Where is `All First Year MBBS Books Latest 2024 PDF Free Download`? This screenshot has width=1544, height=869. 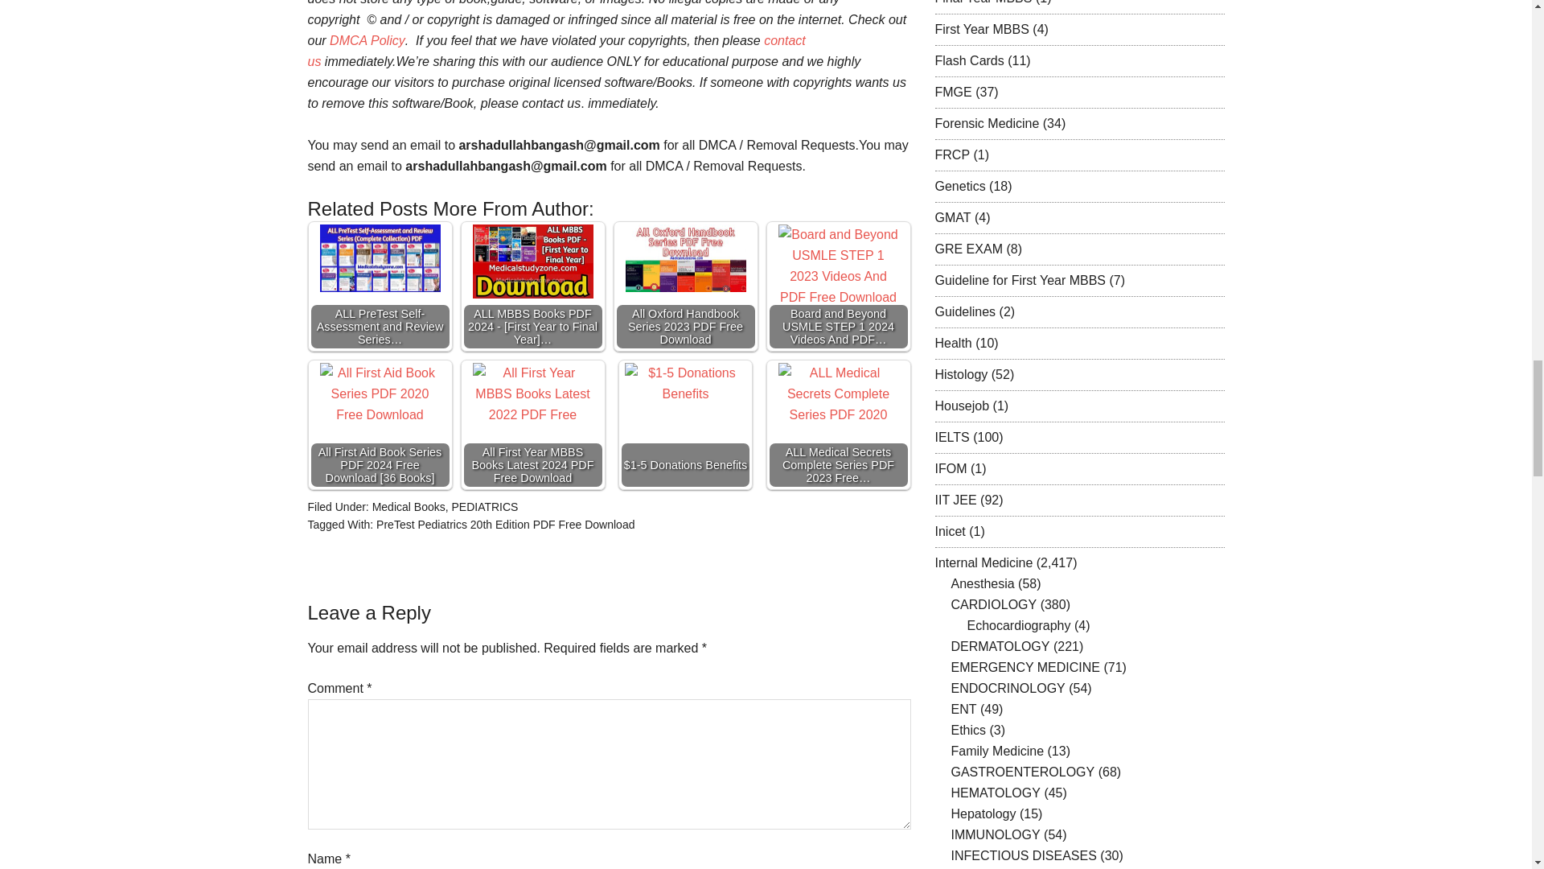 All First Year MBBS Books Latest 2024 PDF Free Download is located at coordinates (532, 396).